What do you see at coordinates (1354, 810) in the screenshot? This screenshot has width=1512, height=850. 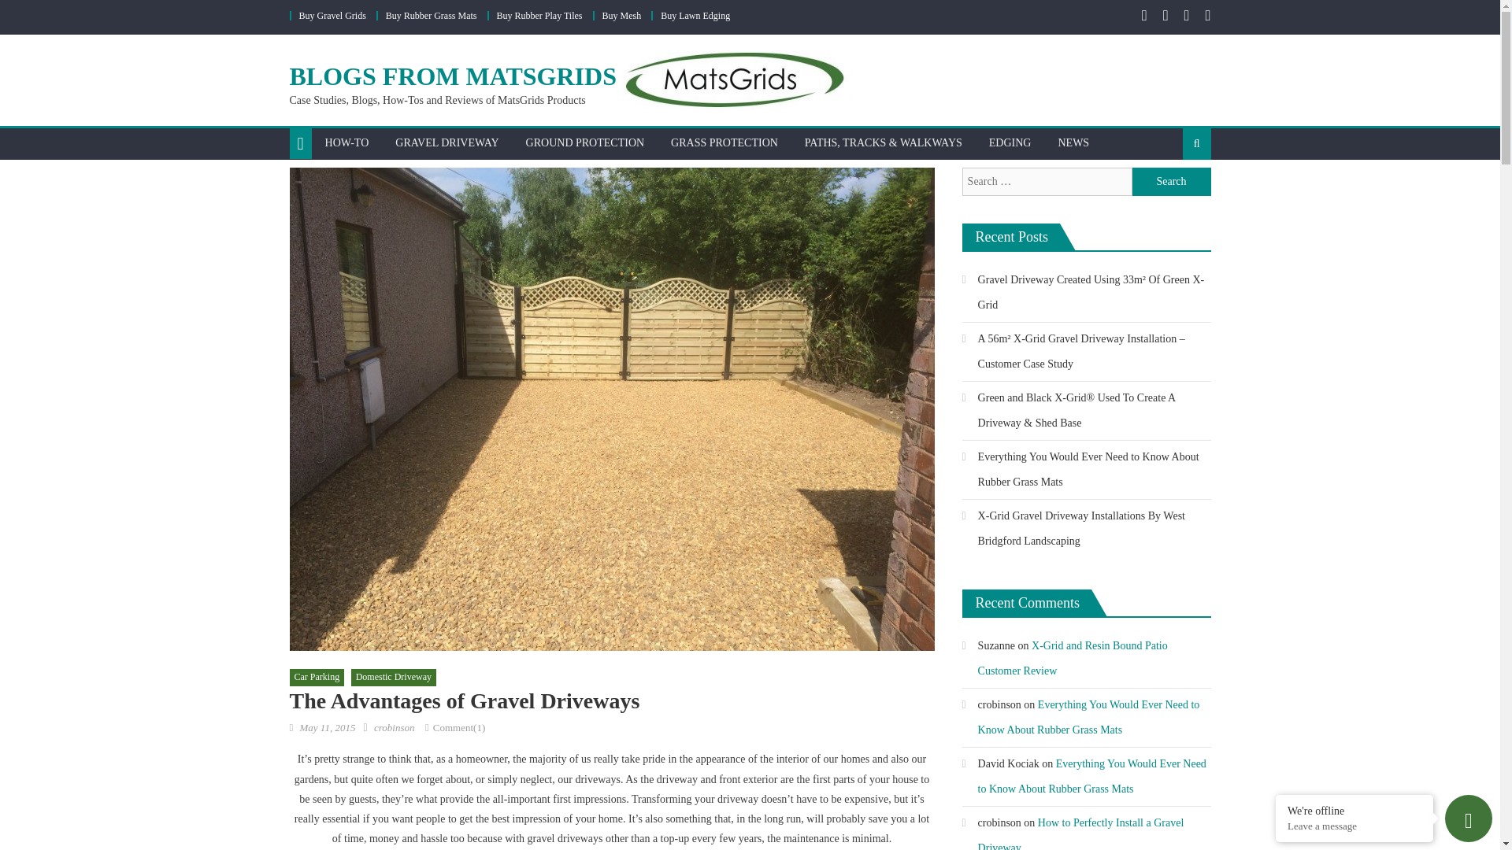 I see `We're offline` at bounding box center [1354, 810].